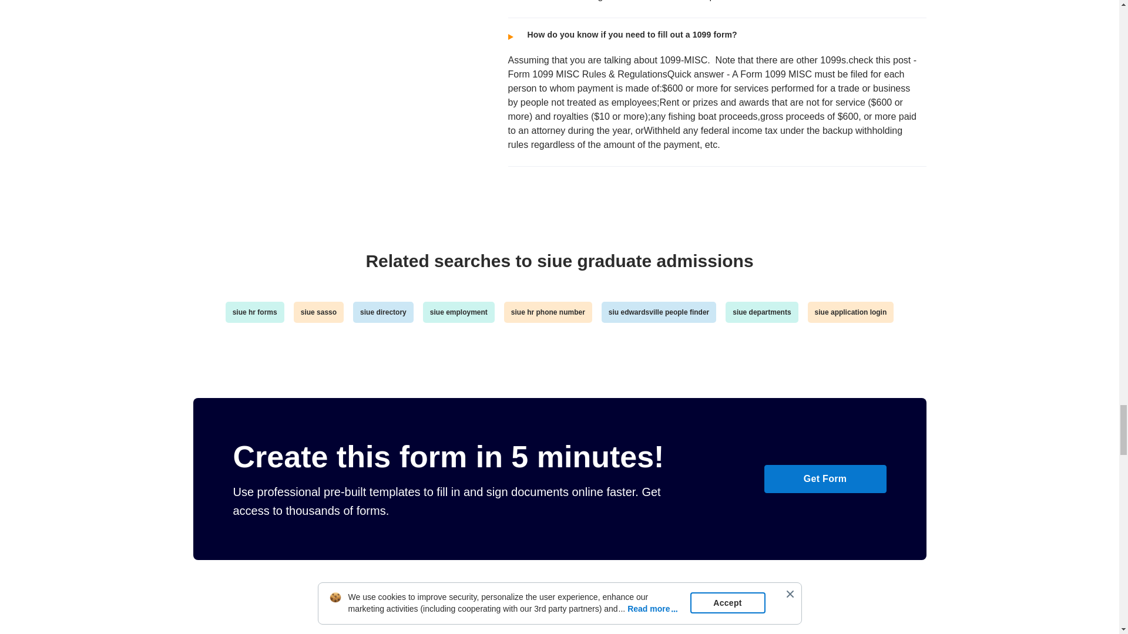 Image resolution: width=1128 pixels, height=634 pixels. Describe the element at coordinates (824, 479) in the screenshot. I see `Get Form` at that location.